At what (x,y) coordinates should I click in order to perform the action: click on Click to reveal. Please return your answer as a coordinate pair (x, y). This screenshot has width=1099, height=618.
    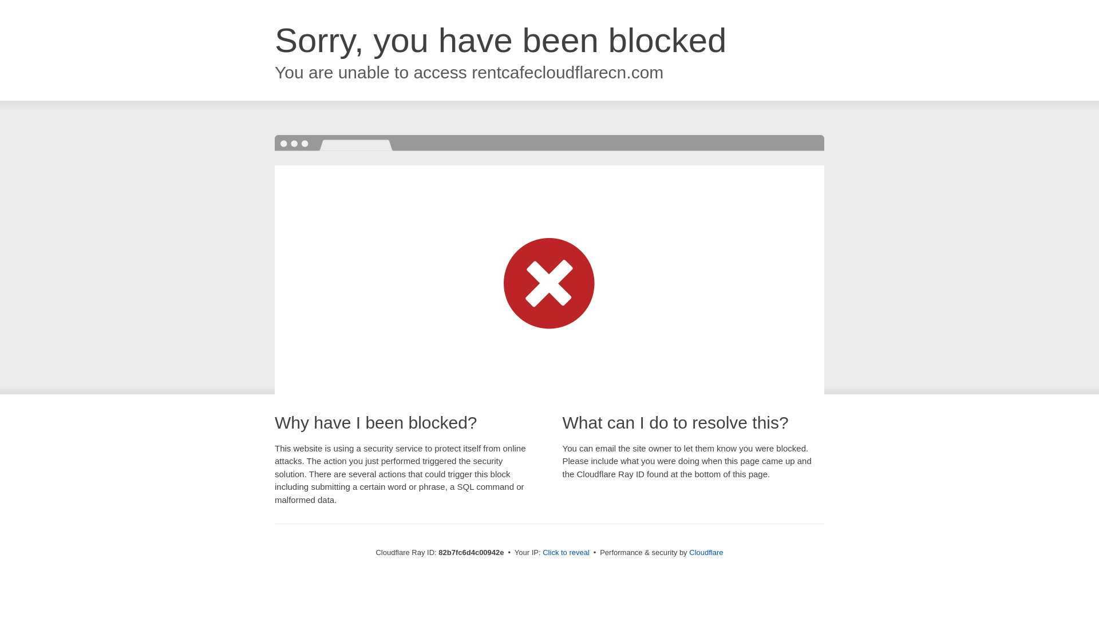
    Looking at the image, I should click on (566, 553).